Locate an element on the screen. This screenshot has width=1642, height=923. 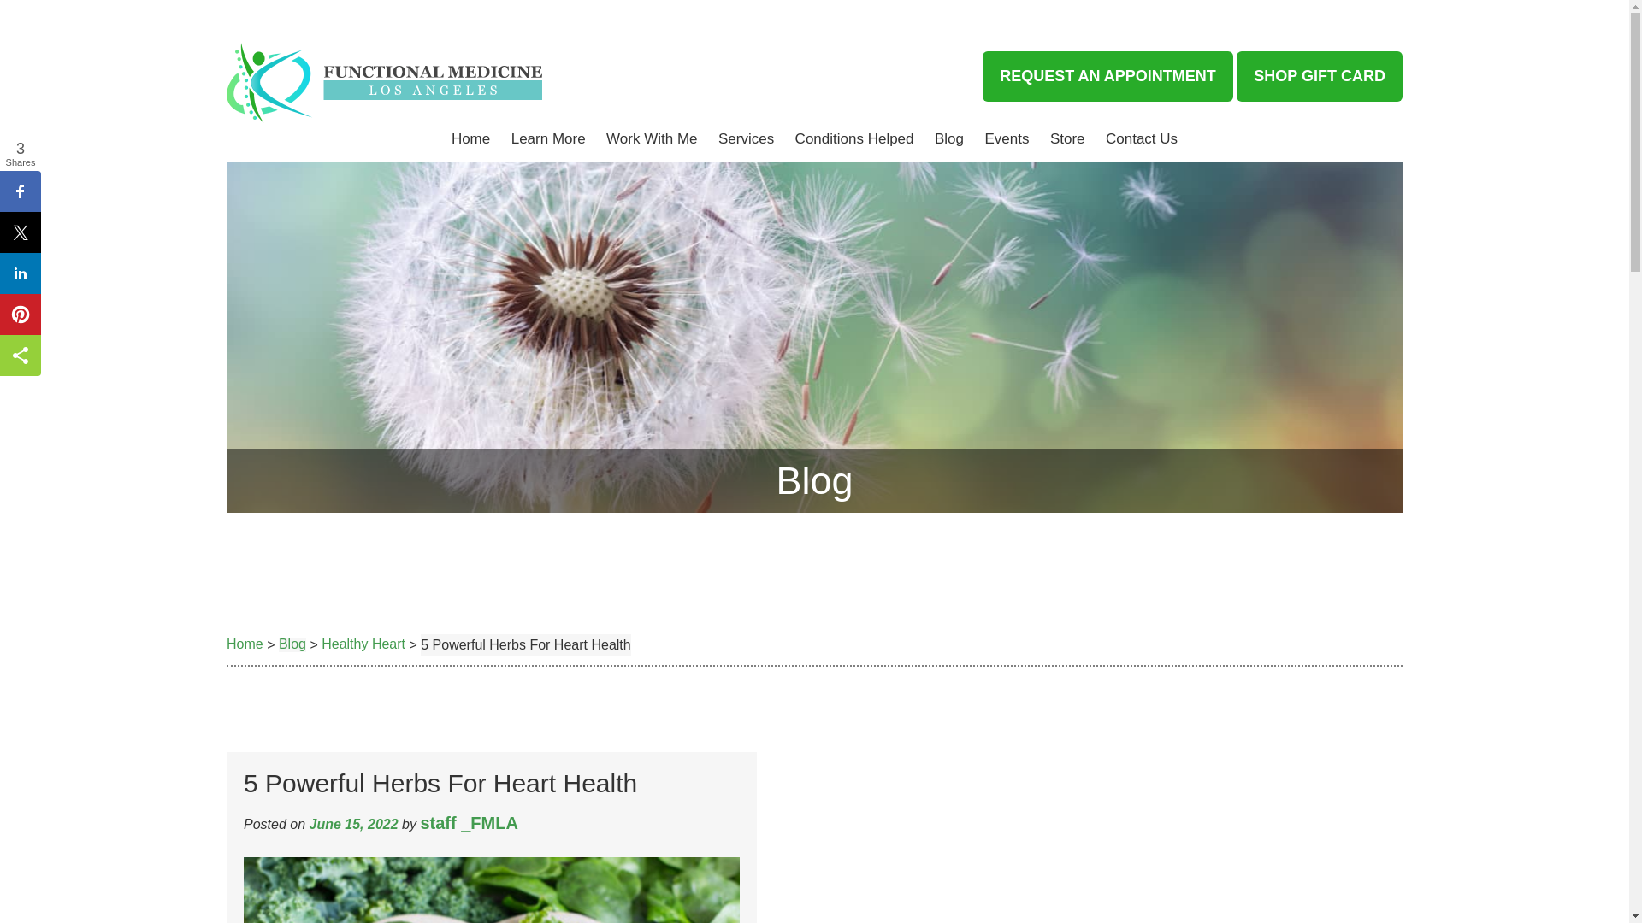
Go to Blog. is located at coordinates (292, 644).